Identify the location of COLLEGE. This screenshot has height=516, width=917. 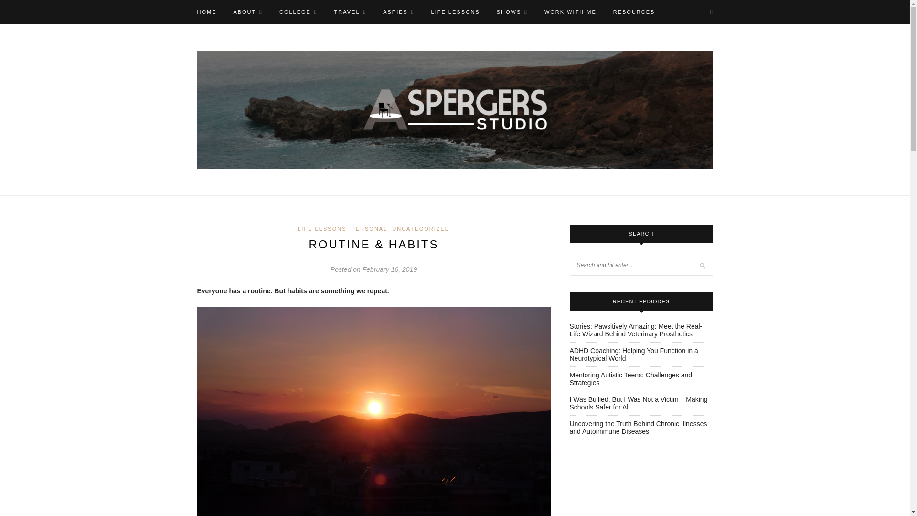
(298, 11).